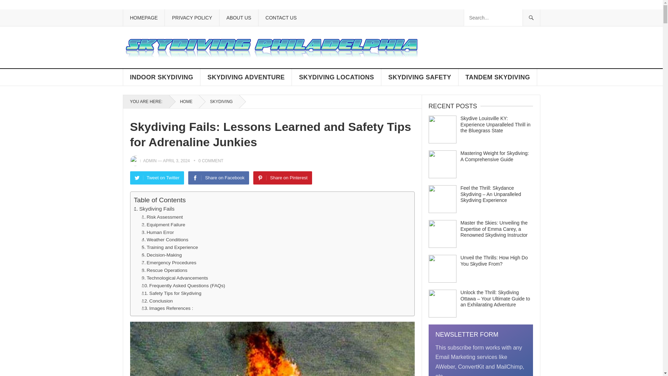 The image size is (668, 376). Describe the element at coordinates (162, 77) in the screenshot. I see `INDOOR SKYDIVING` at that location.